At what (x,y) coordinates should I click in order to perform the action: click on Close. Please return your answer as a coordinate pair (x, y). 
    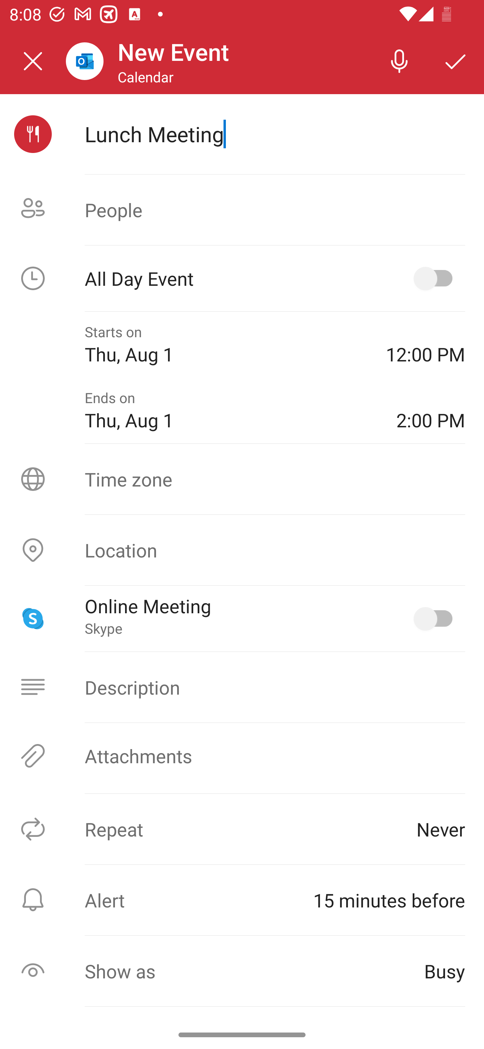
    Looking at the image, I should click on (33, 61).